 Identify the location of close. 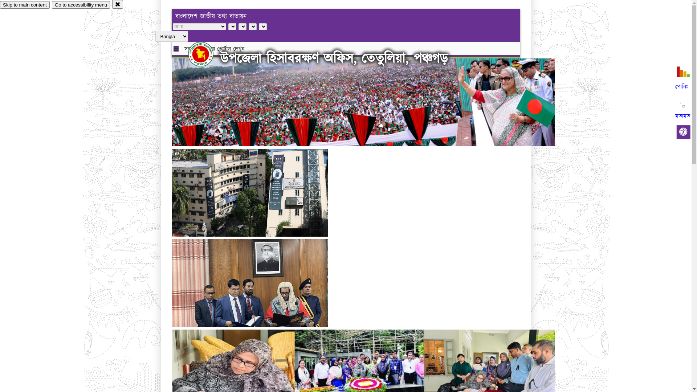
(118, 4).